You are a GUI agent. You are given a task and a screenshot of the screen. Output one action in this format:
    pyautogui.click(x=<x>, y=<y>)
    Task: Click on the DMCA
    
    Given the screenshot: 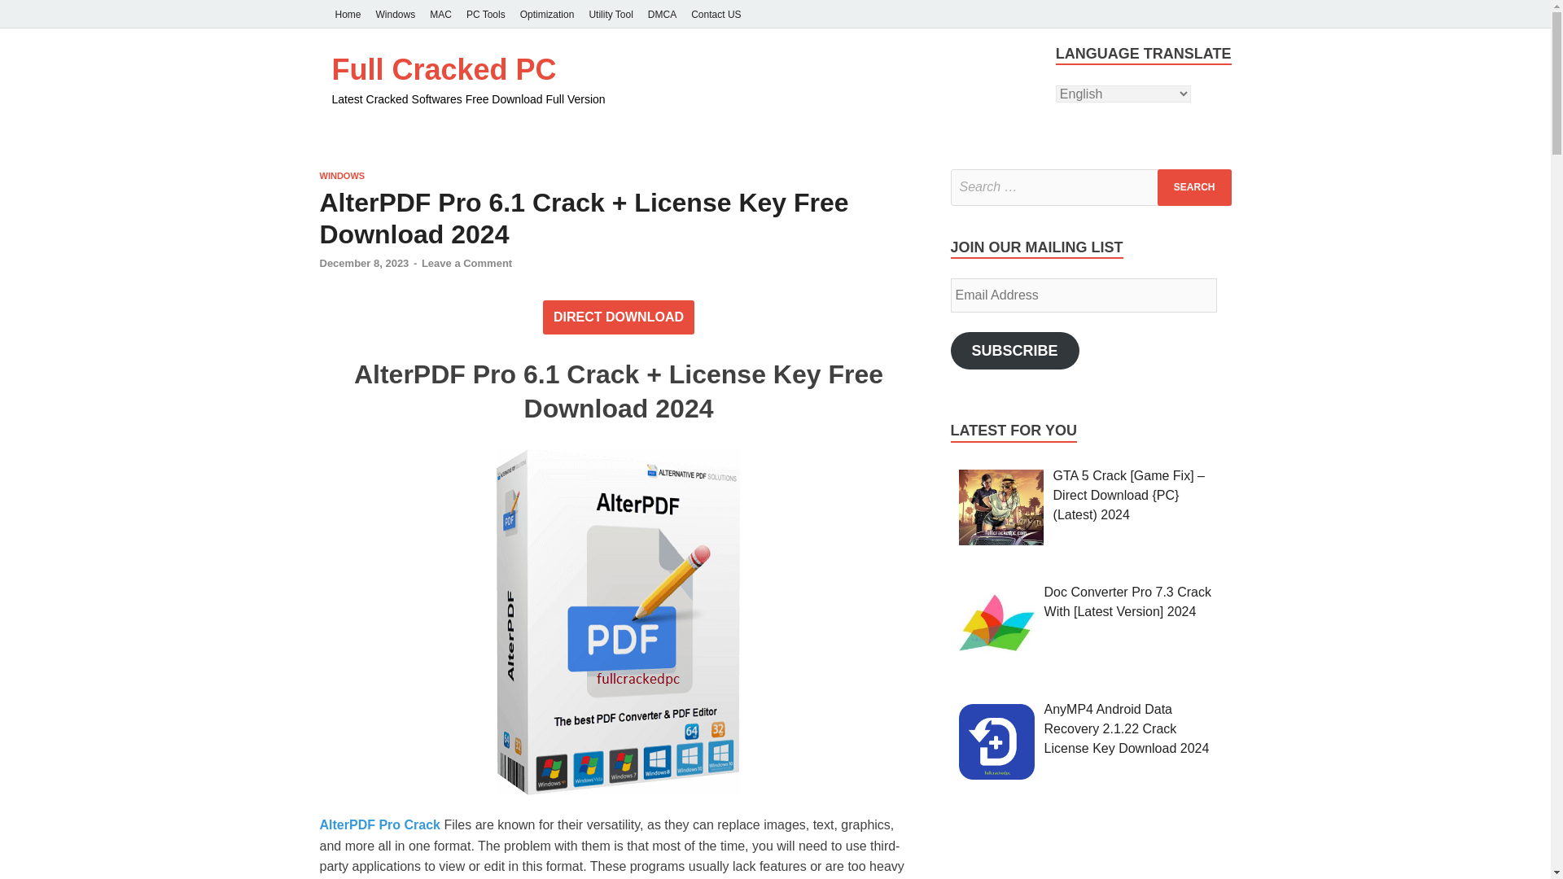 What is the action you would take?
    pyautogui.click(x=663, y=14)
    